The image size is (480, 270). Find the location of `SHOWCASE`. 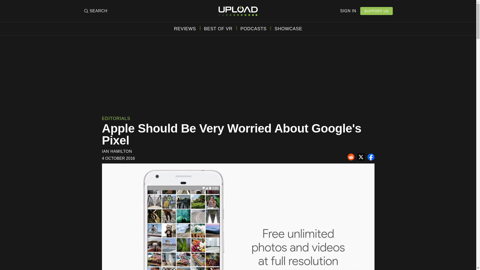

SHOWCASE is located at coordinates (288, 28).